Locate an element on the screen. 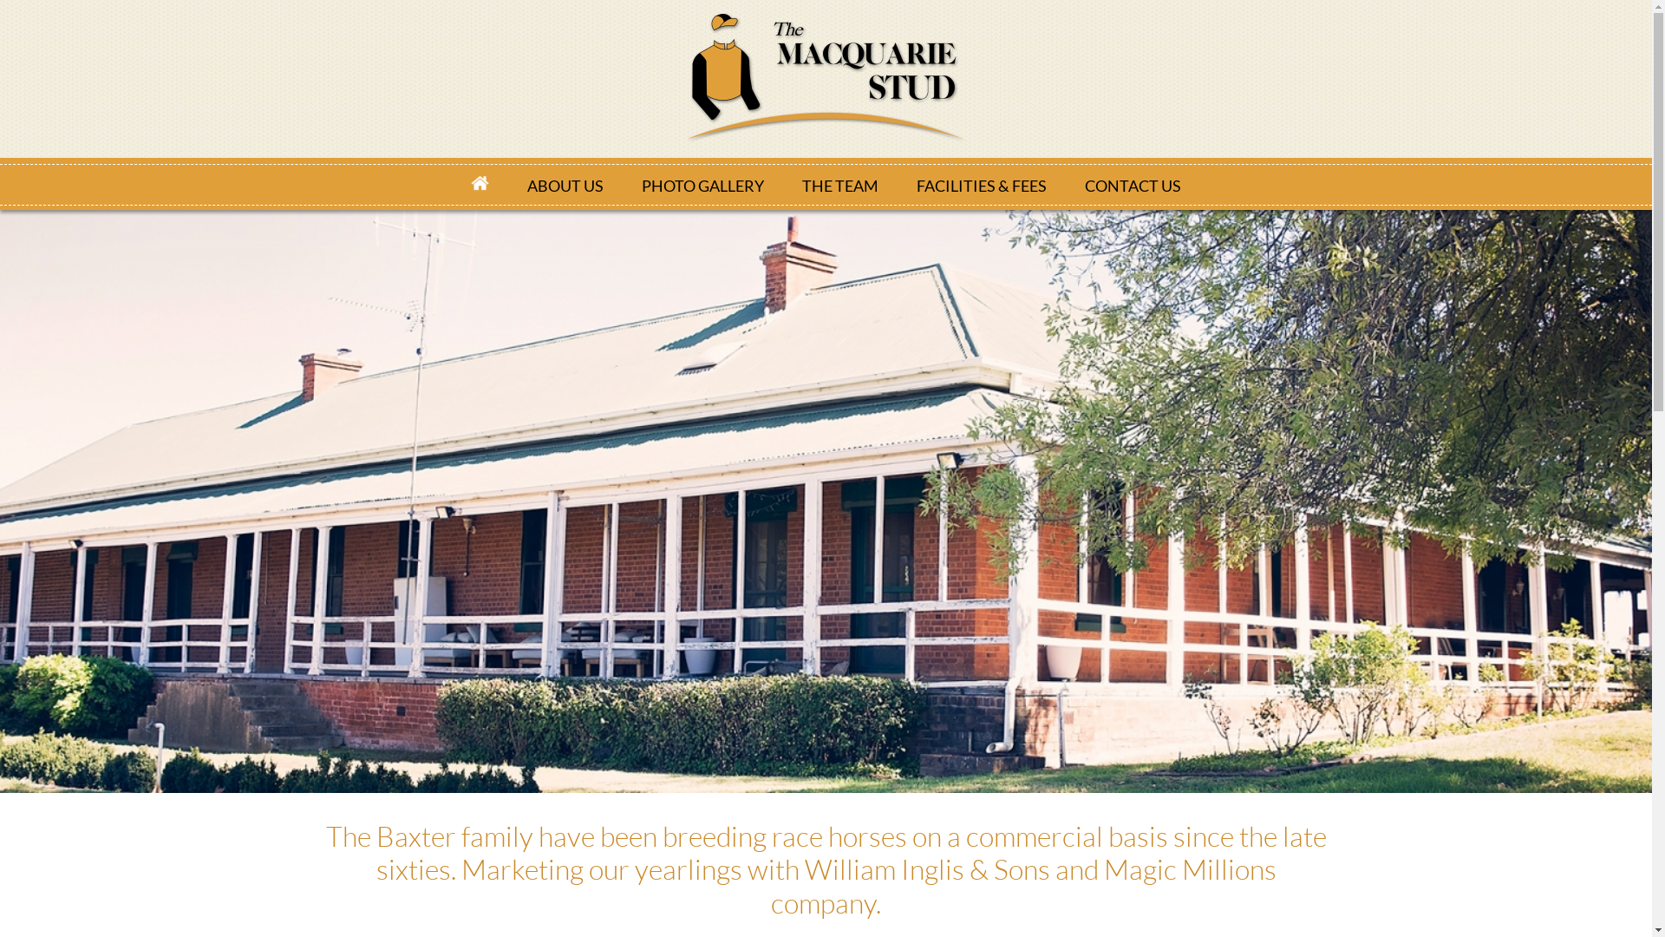 This screenshot has height=937, width=1665. PHOTO GALLERY is located at coordinates (702, 184).